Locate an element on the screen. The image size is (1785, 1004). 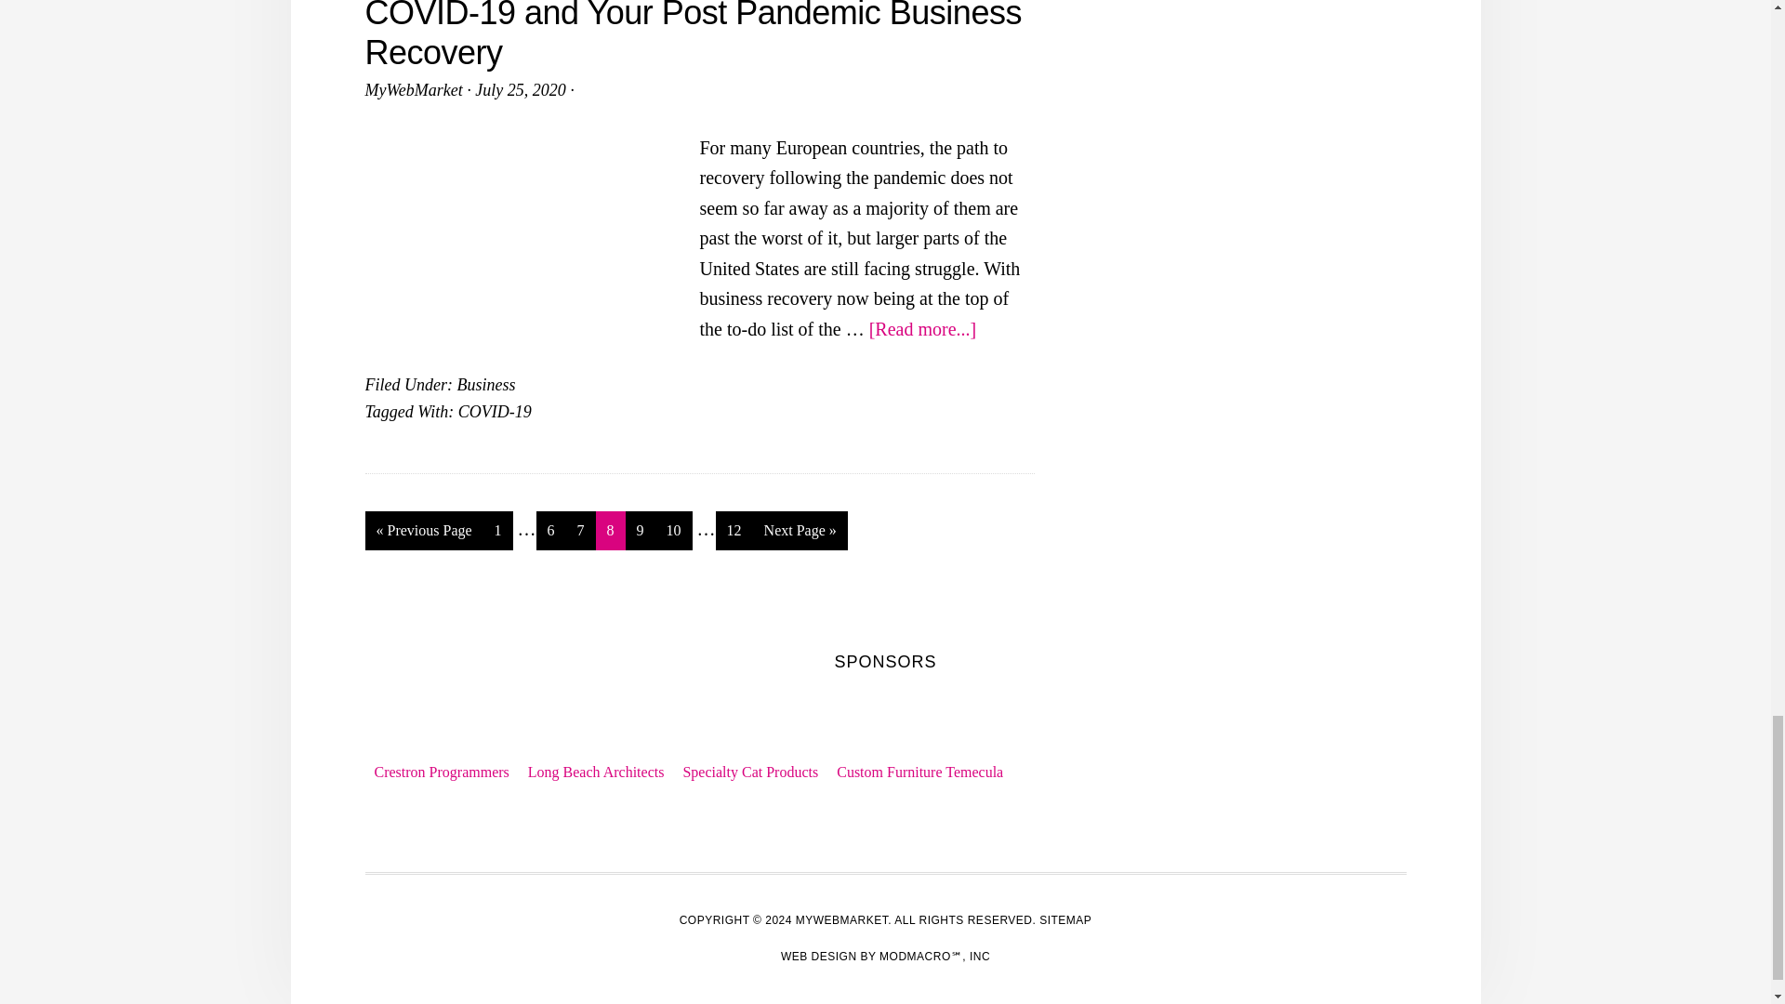
Web Design and SEO is located at coordinates (885, 956).